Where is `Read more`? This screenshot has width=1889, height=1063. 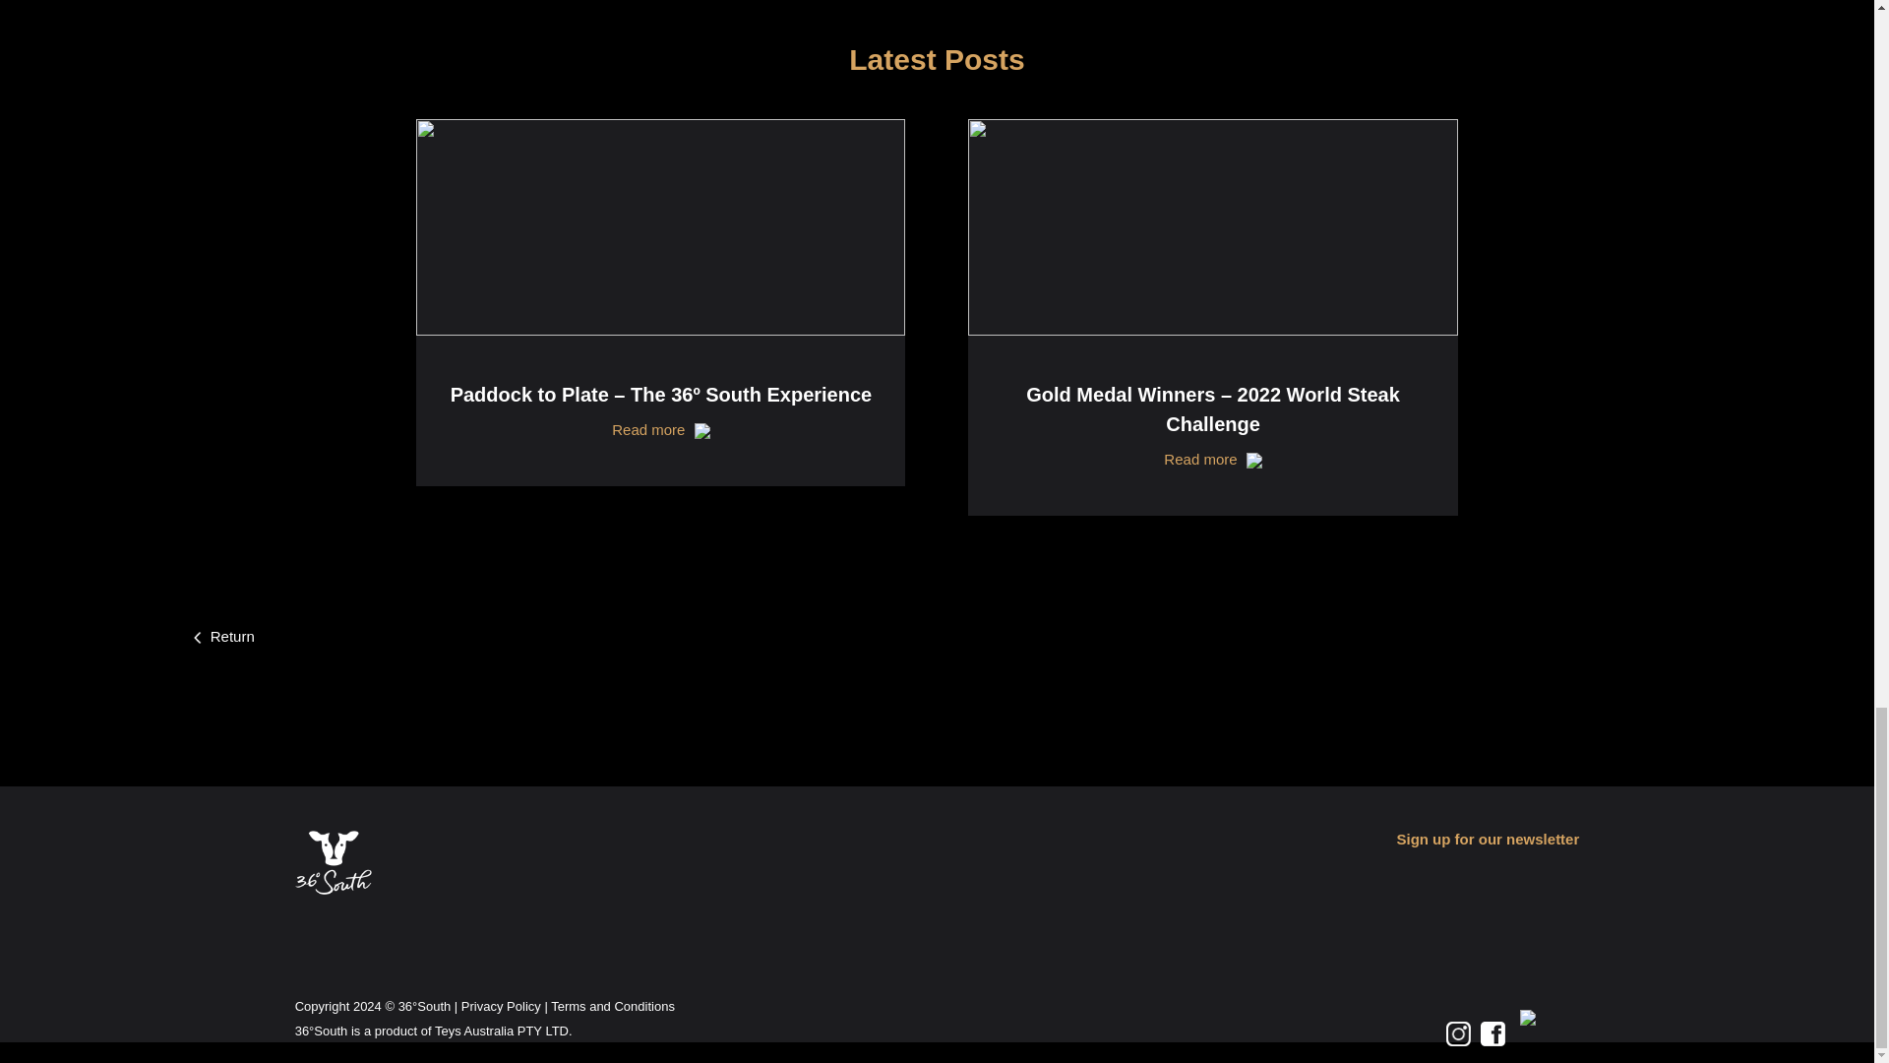
Read more is located at coordinates (661, 429).